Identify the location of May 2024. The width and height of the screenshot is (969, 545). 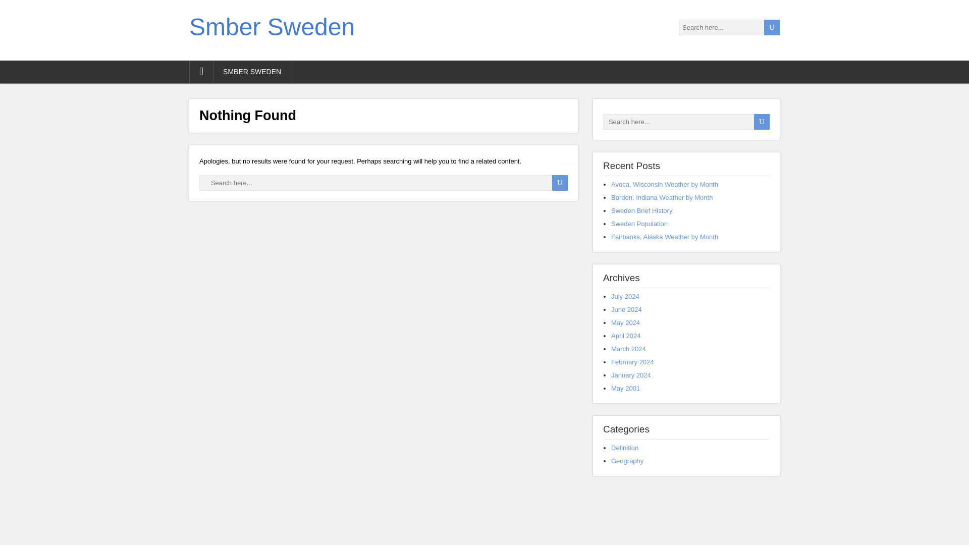
(625, 322).